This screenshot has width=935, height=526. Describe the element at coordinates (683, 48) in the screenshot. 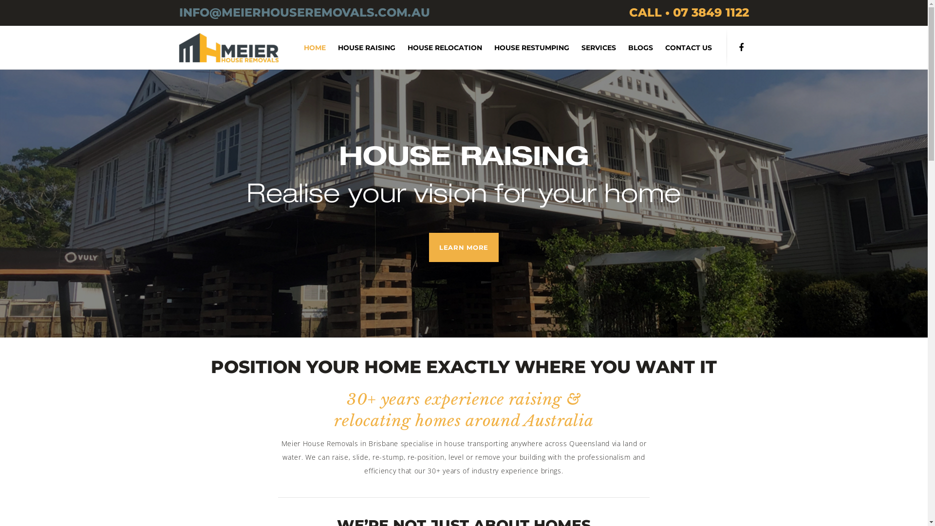

I see `CONTACT US` at that location.